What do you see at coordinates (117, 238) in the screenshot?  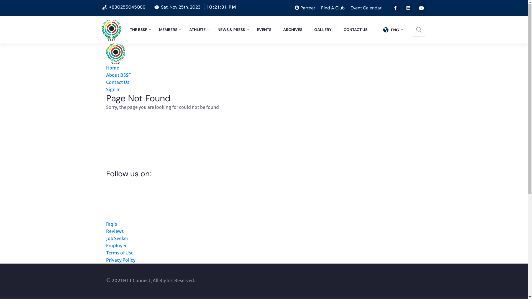 I see `Job Seeker` at bounding box center [117, 238].